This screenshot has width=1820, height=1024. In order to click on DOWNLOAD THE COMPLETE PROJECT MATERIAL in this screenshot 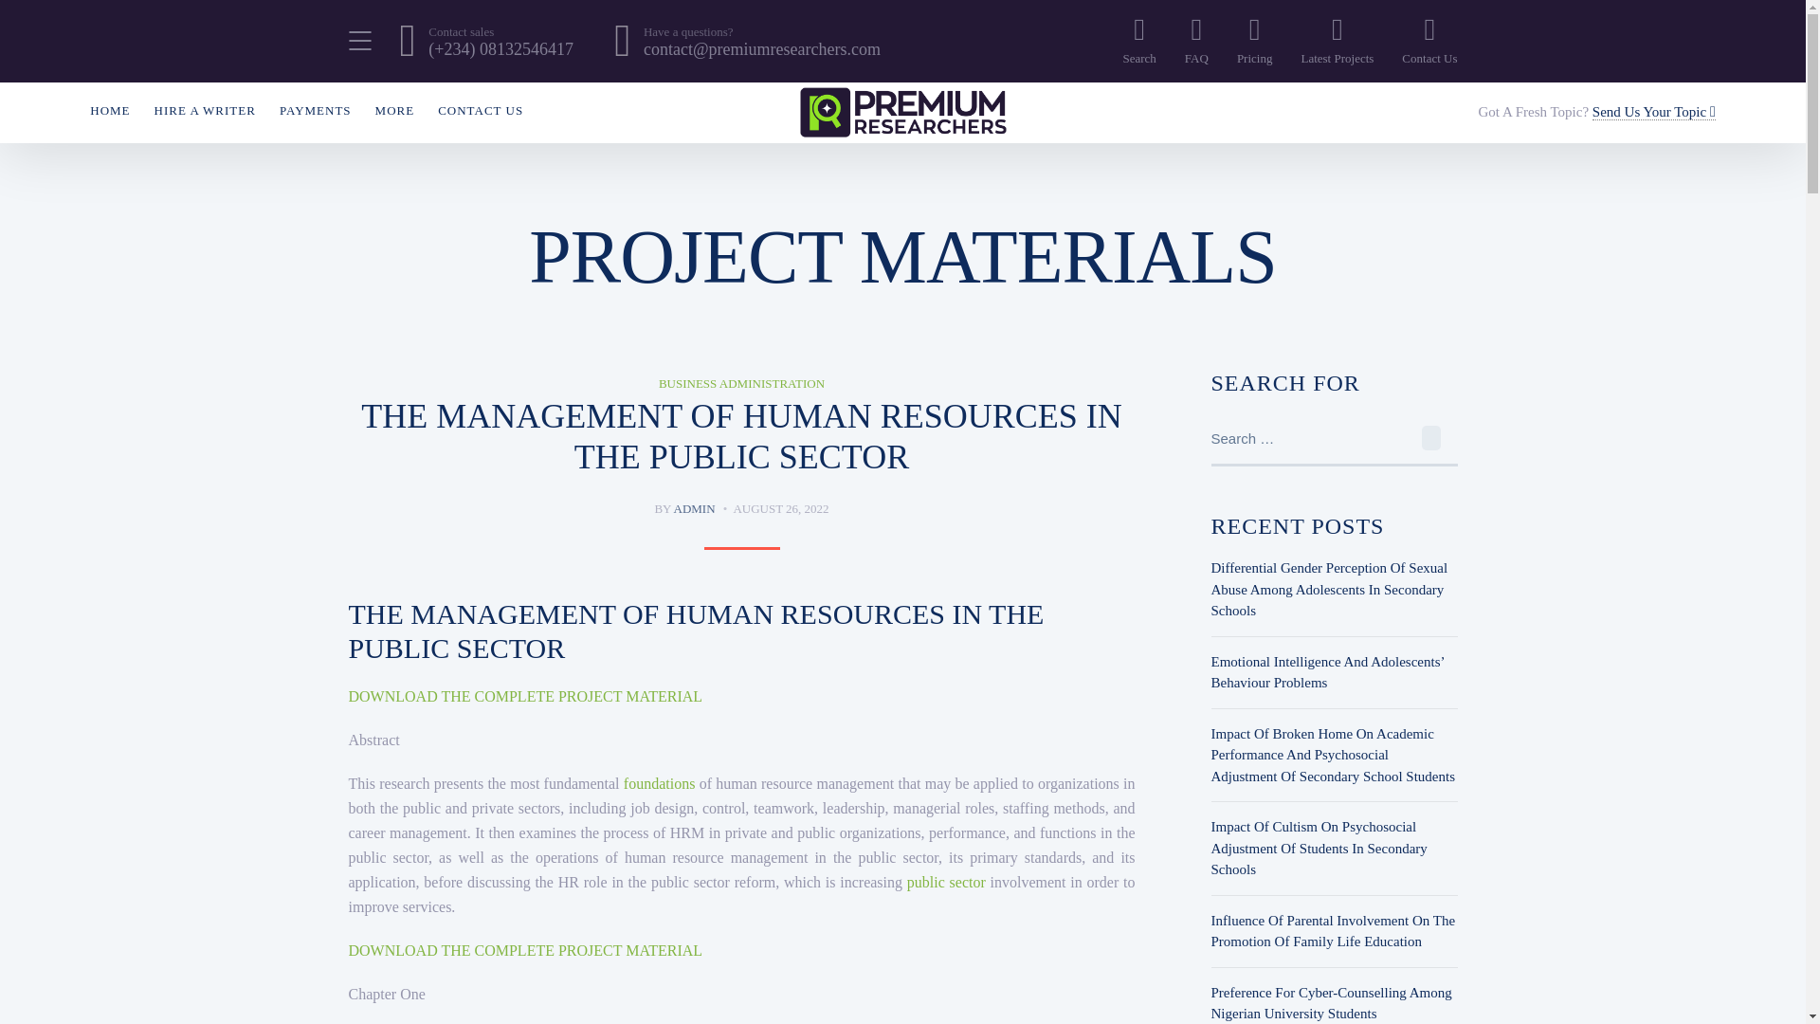, I will do `click(525, 950)`.